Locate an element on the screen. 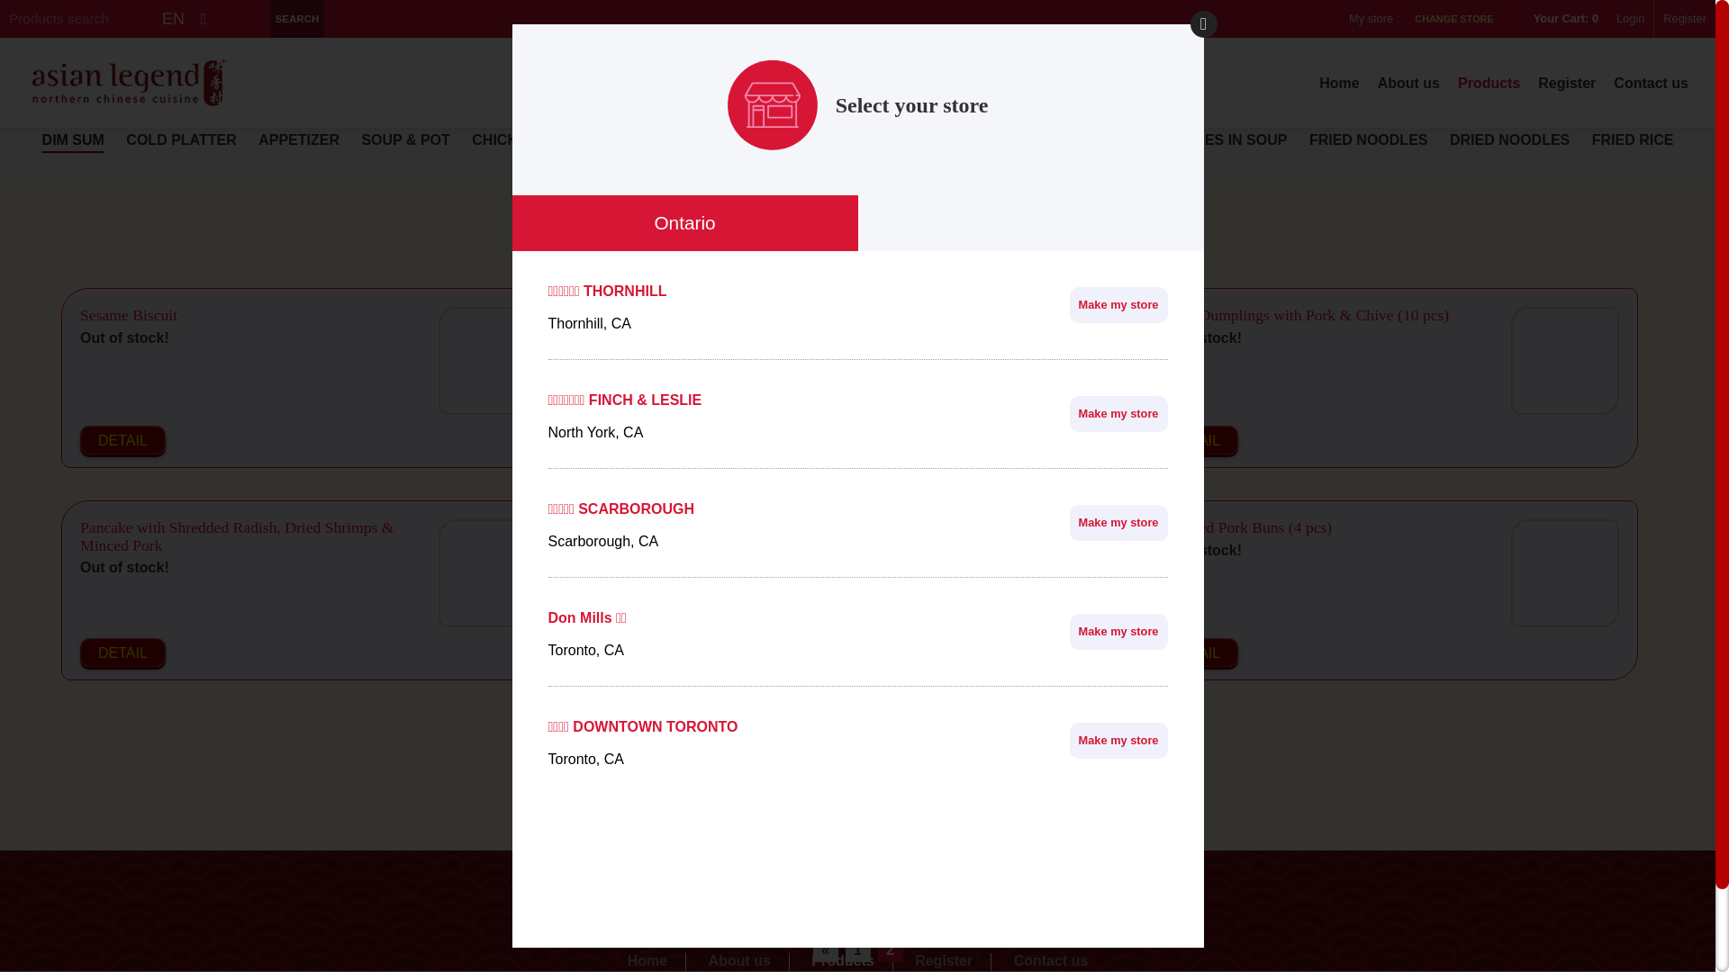  PORK is located at coordinates (761, 140).